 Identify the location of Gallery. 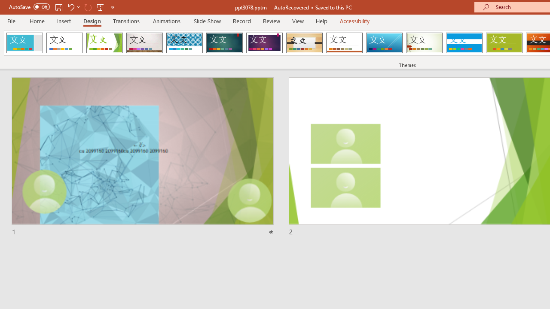
(144, 43).